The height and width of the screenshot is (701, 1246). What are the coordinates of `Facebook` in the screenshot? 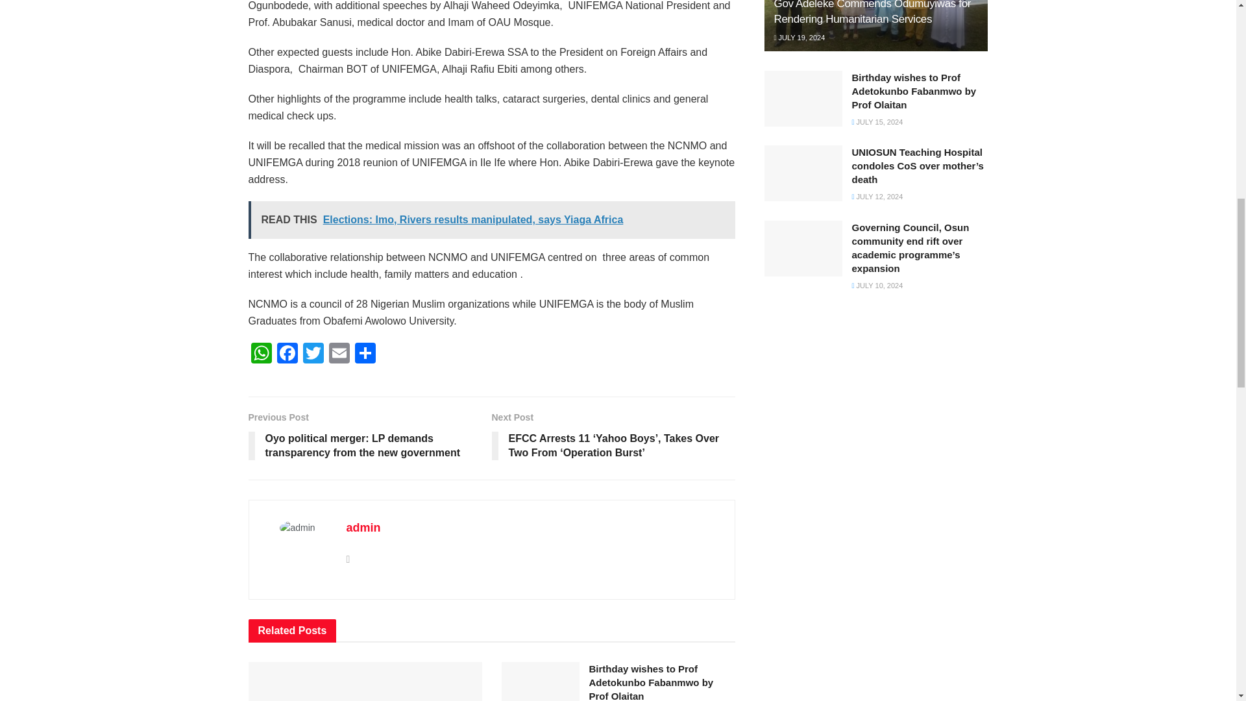 It's located at (287, 354).